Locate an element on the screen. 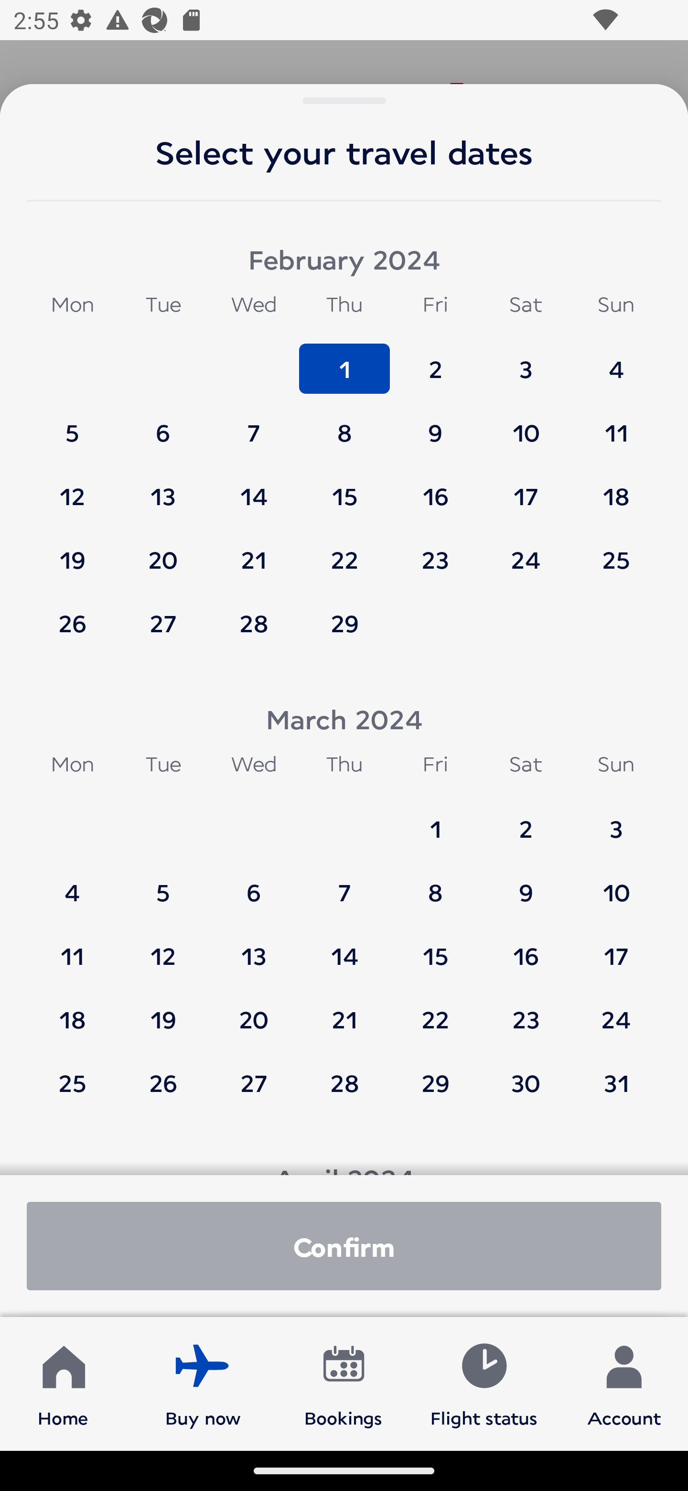  13 is located at coordinates (163, 487).